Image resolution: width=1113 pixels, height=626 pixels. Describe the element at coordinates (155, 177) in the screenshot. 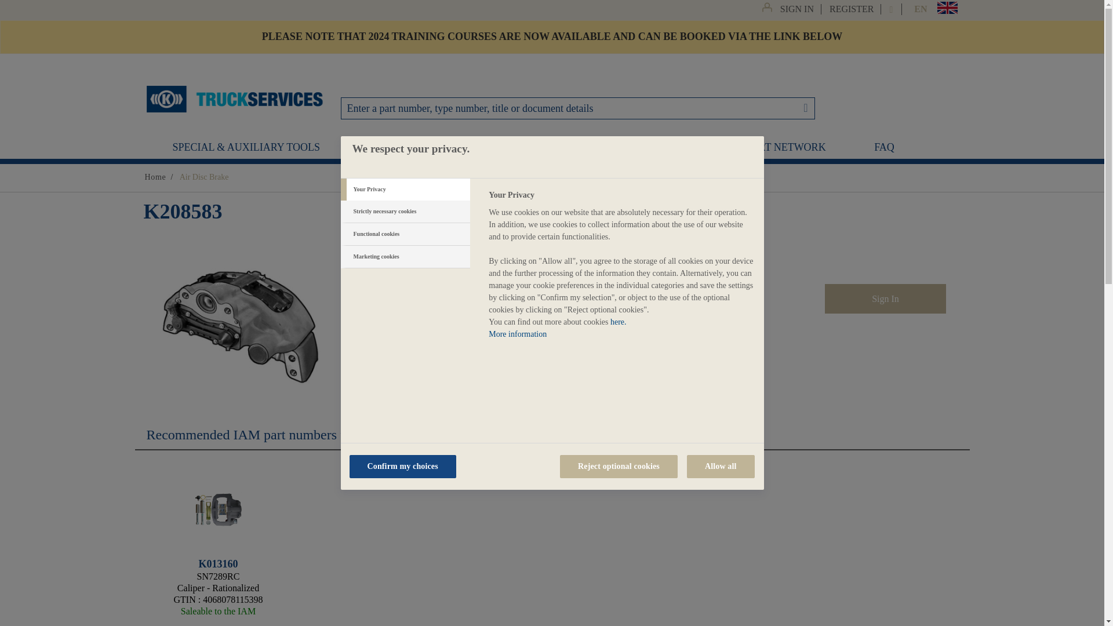

I see `Home` at that location.